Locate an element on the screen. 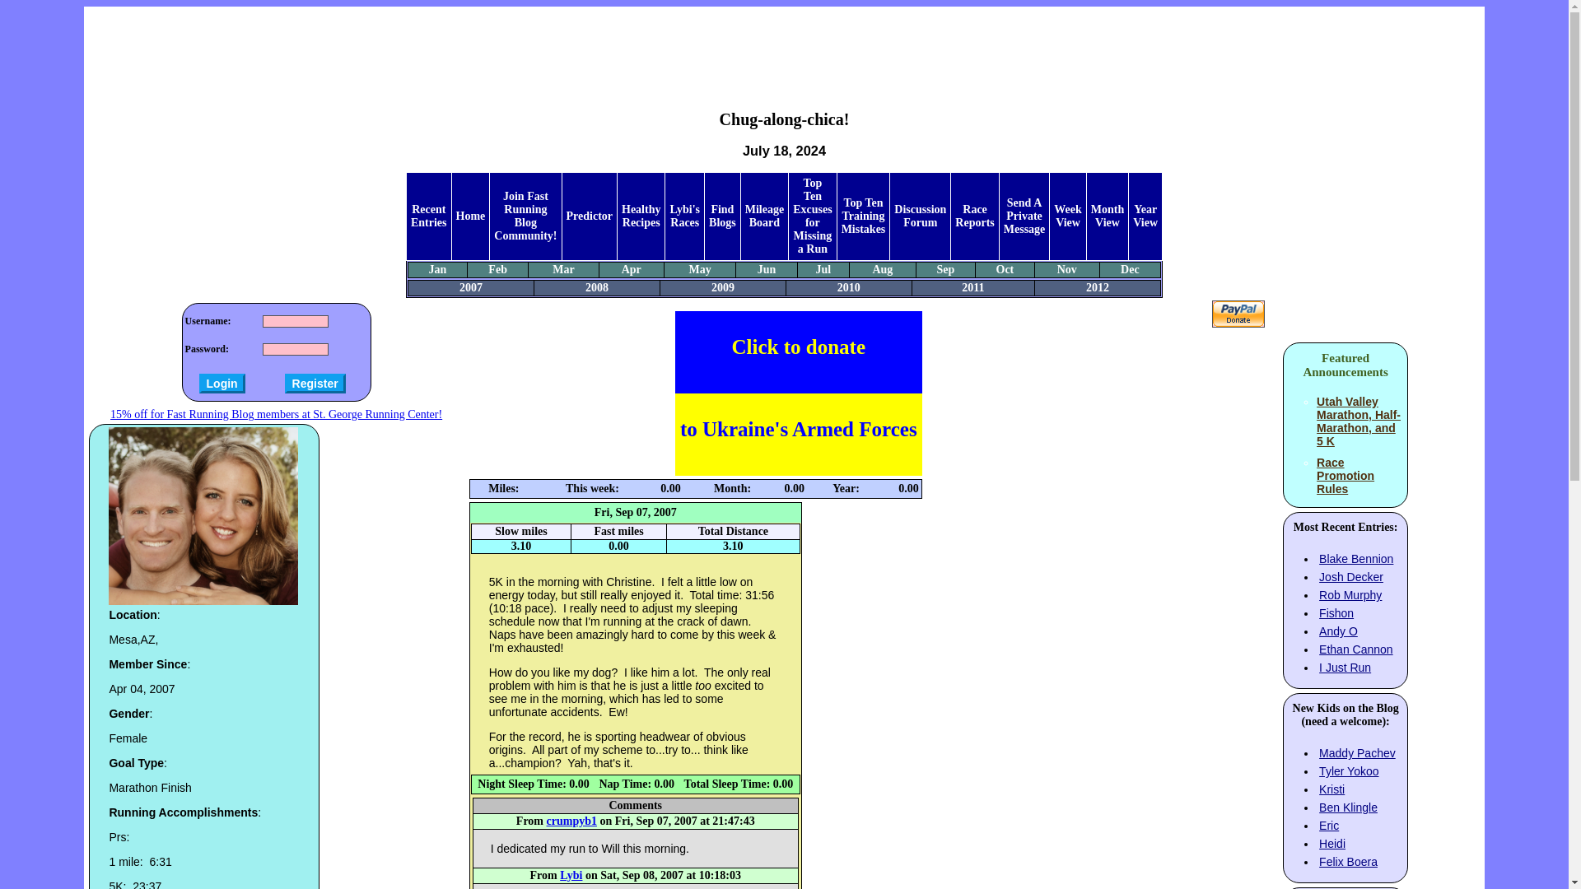 This screenshot has height=889, width=1581. Healthy Recipes is located at coordinates (641, 216).